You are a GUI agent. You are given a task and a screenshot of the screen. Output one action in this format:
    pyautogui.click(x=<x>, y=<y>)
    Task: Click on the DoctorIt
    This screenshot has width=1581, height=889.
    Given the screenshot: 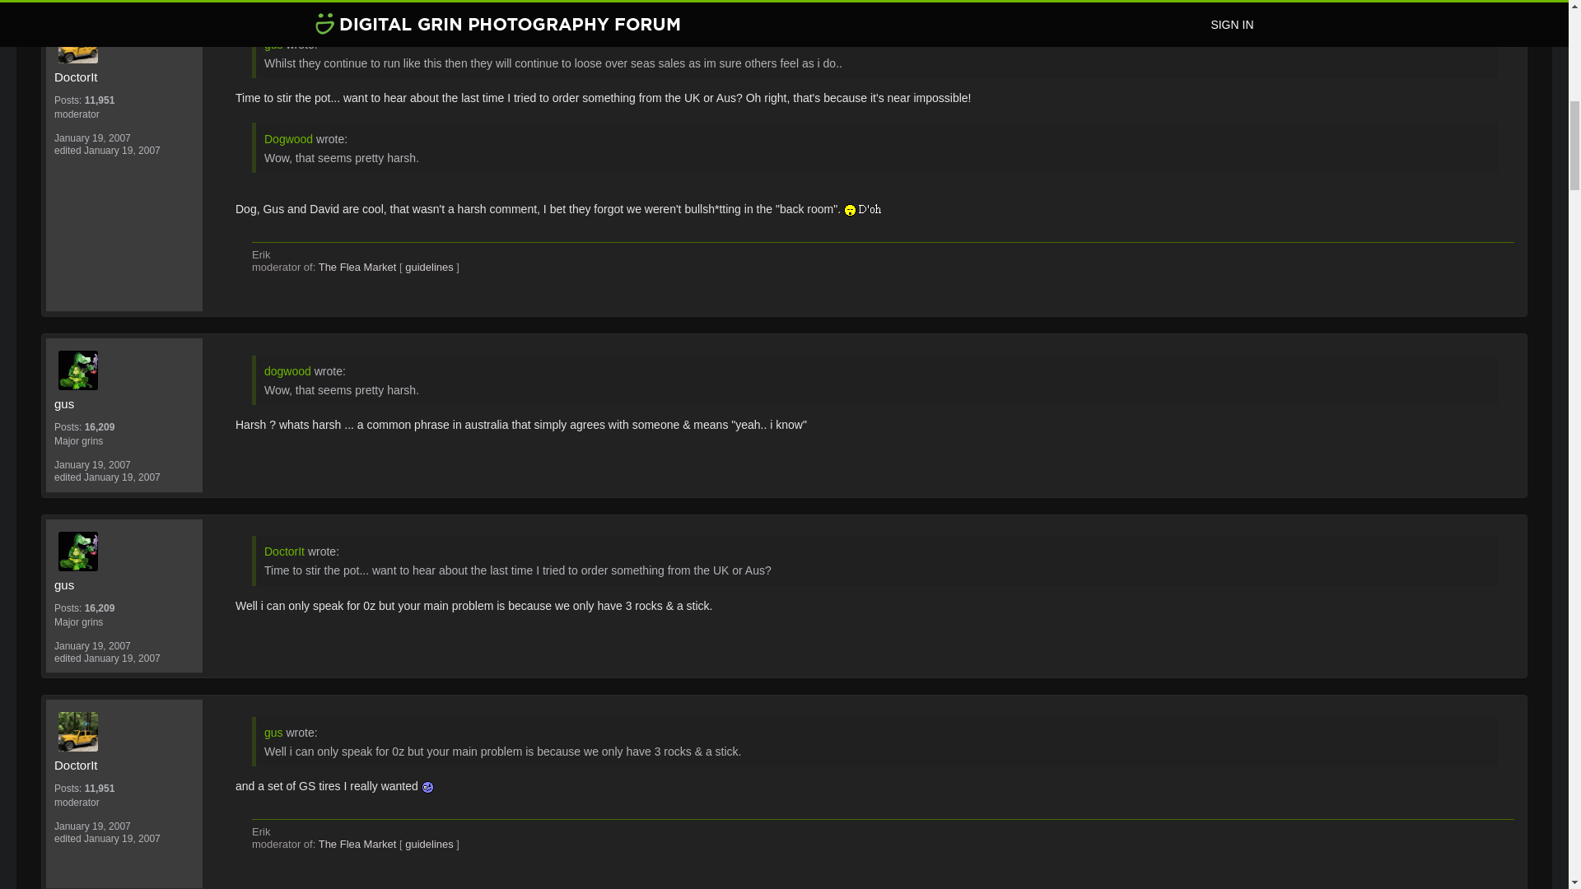 What is the action you would take?
    pyautogui.click(x=124, y=77)
    